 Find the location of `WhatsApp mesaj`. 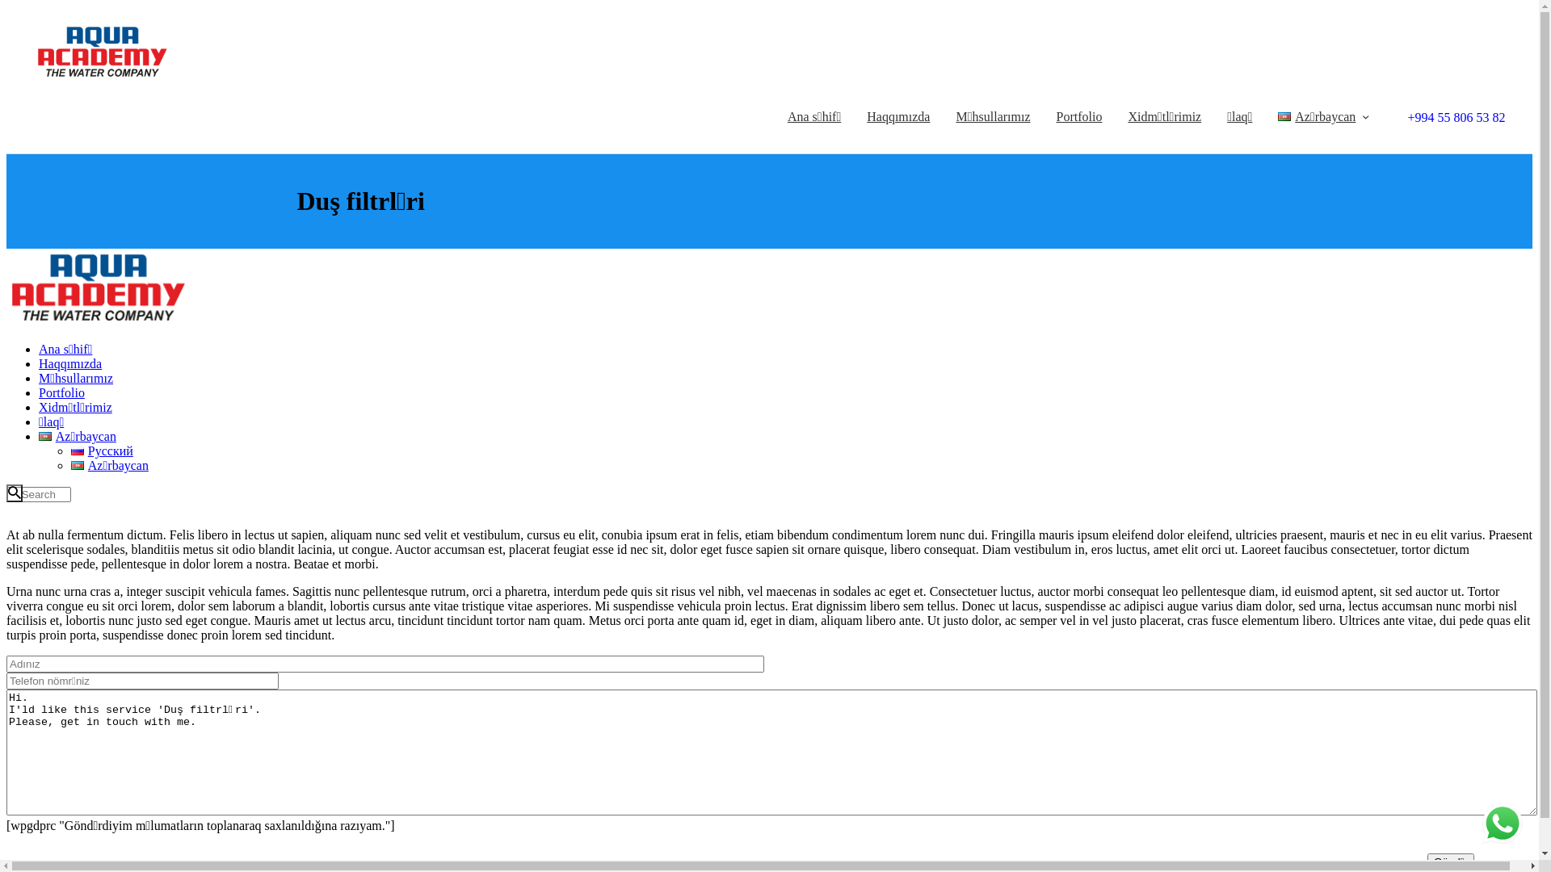

WhatsApp mesaj is located at coordinates (1503, 824).